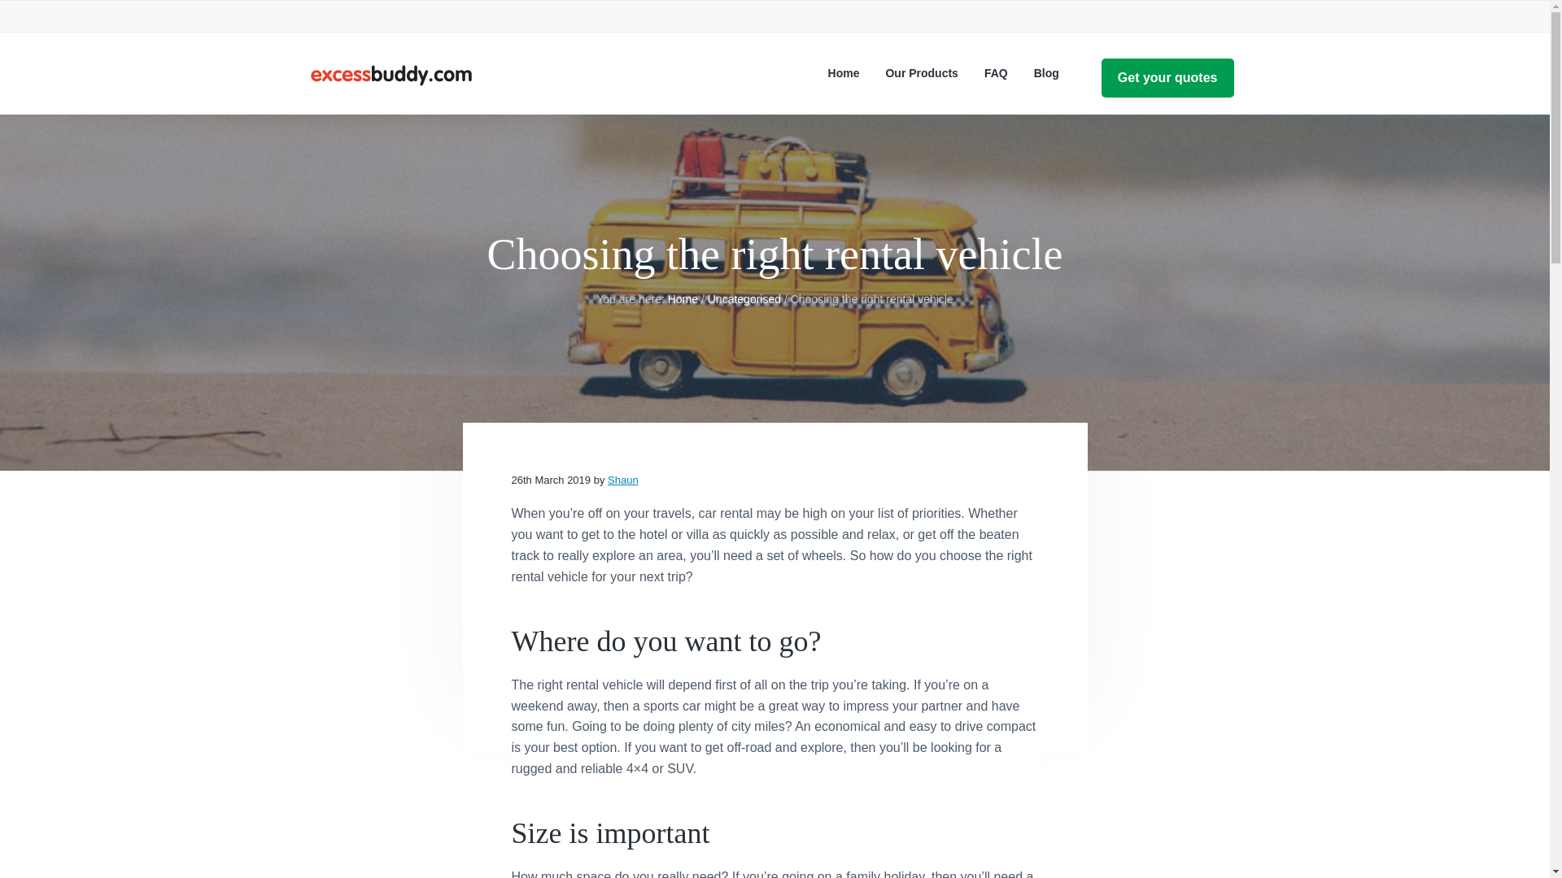 The image size is (1562, 878). I want to click on Home, so click(683, 298).